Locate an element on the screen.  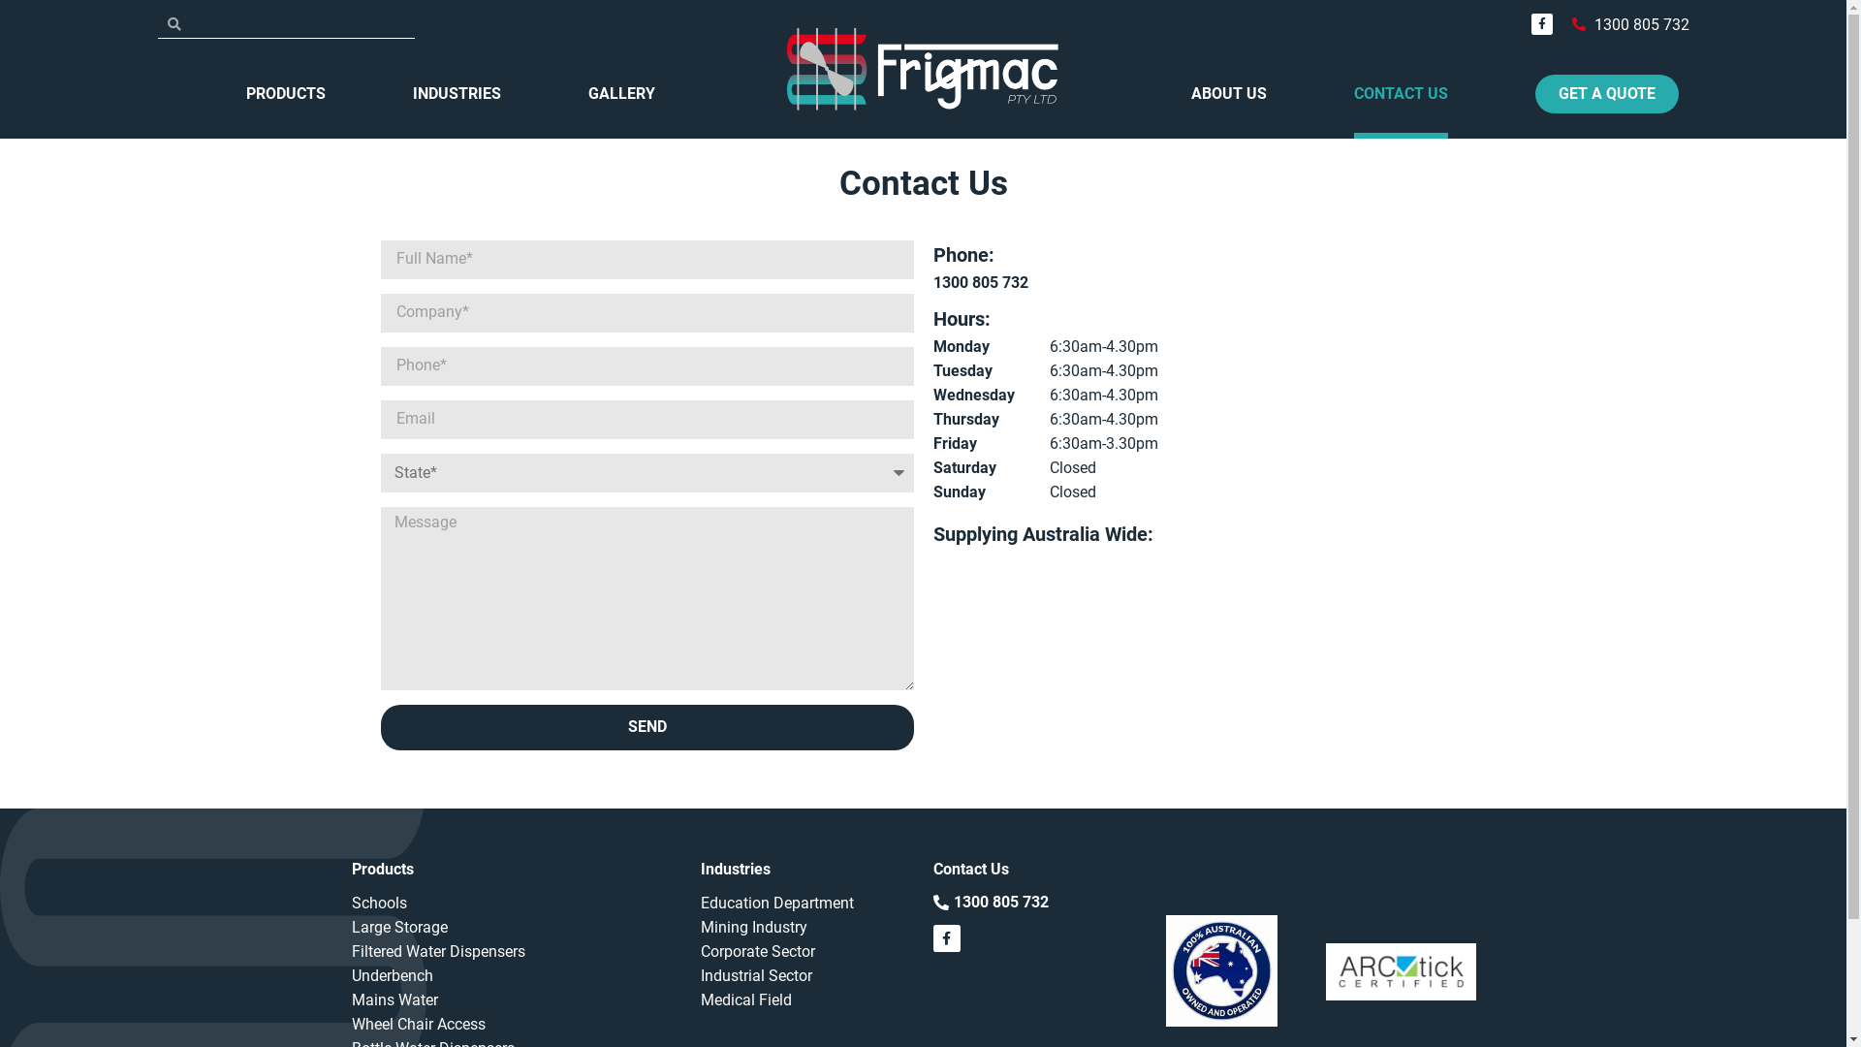
SEND is located at coordinates (647, 727).